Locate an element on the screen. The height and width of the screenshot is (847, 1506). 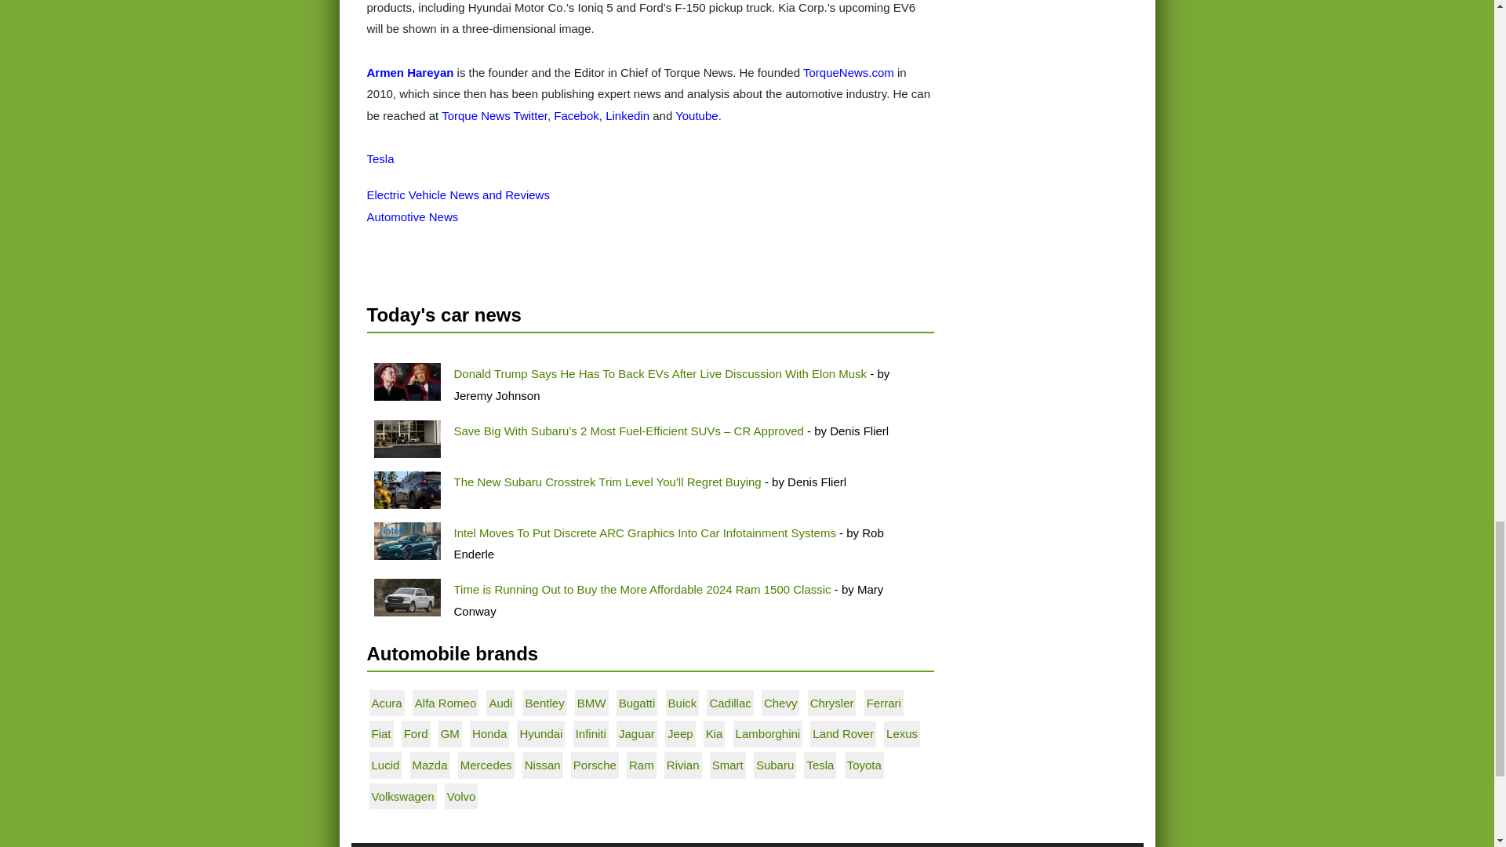
Tesla is located at coordinates (381, 158).